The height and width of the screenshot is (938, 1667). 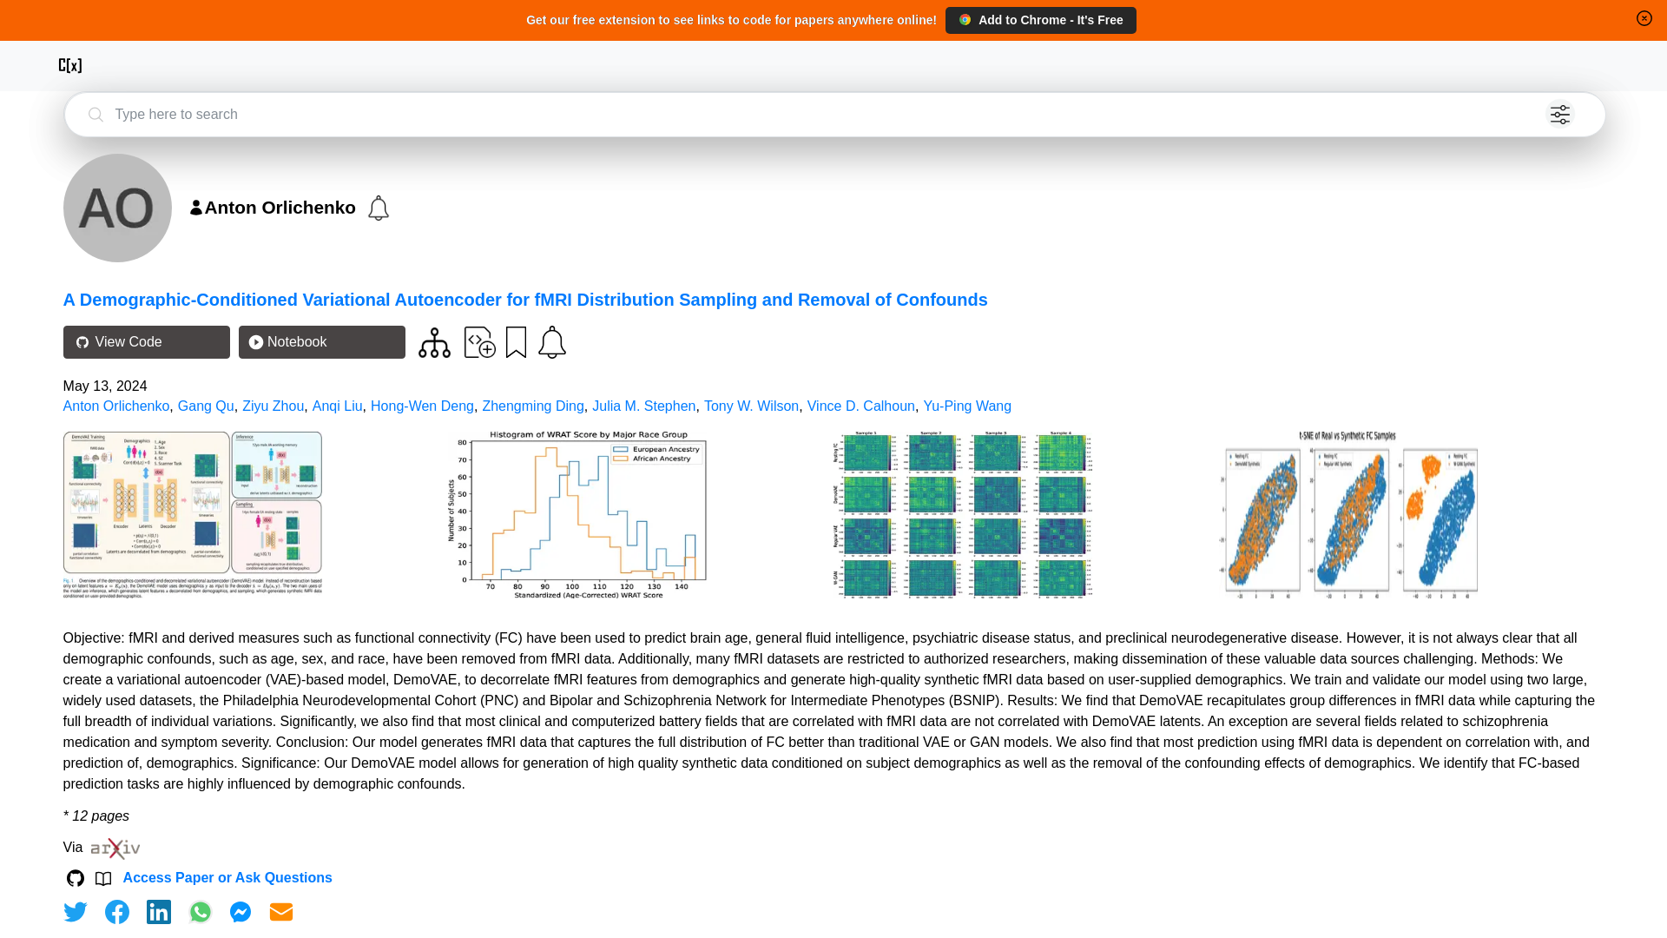 What do you see at coordinates (207, 406) in the screenshot?
I see `Gang Qu` at bounding box center [207, 406].